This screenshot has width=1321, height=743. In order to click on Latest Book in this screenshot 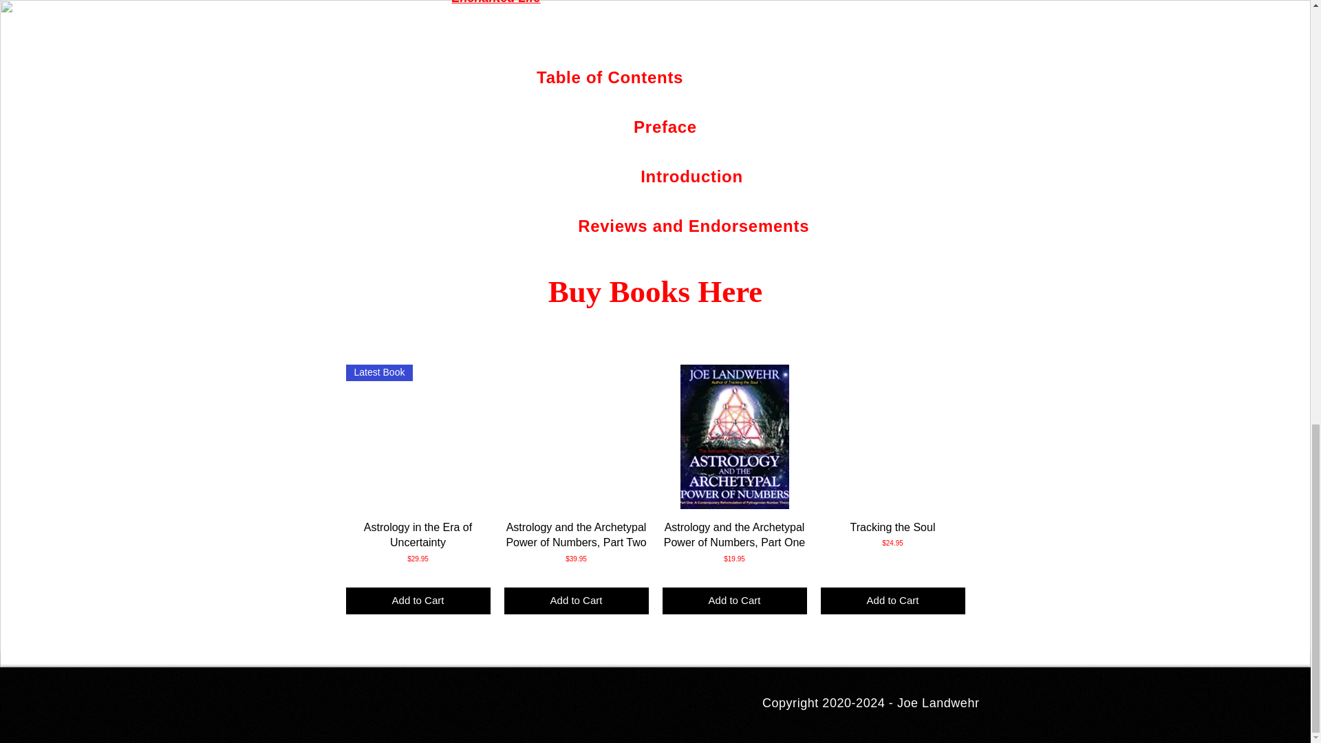, I will do `click(417, 436)`.